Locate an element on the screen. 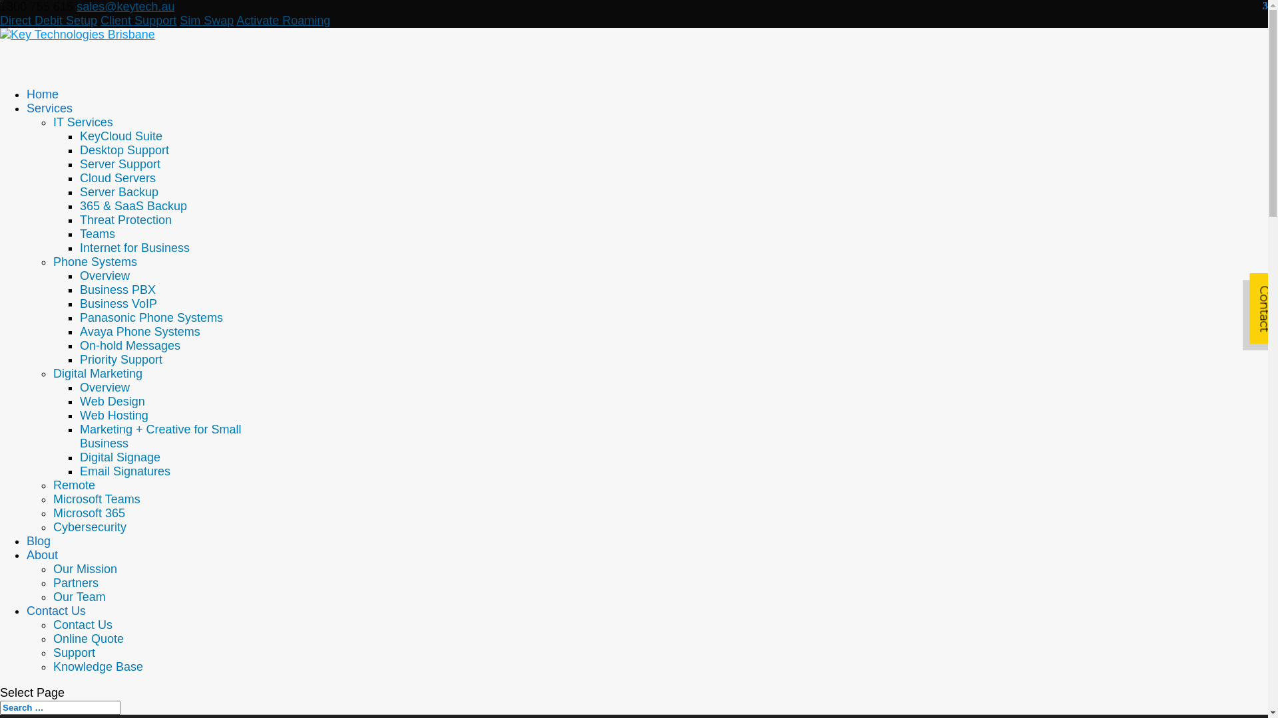 The height and width of the screenshot is (718, 1278). Support is located at coordinates (75, 653).